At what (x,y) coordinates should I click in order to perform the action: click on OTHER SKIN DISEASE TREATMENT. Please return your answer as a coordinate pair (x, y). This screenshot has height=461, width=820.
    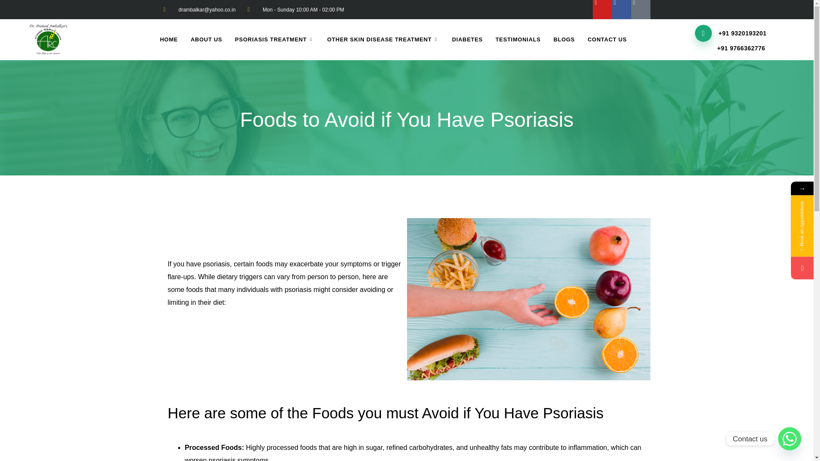
    Looking at the image, I should click on (383, 39).